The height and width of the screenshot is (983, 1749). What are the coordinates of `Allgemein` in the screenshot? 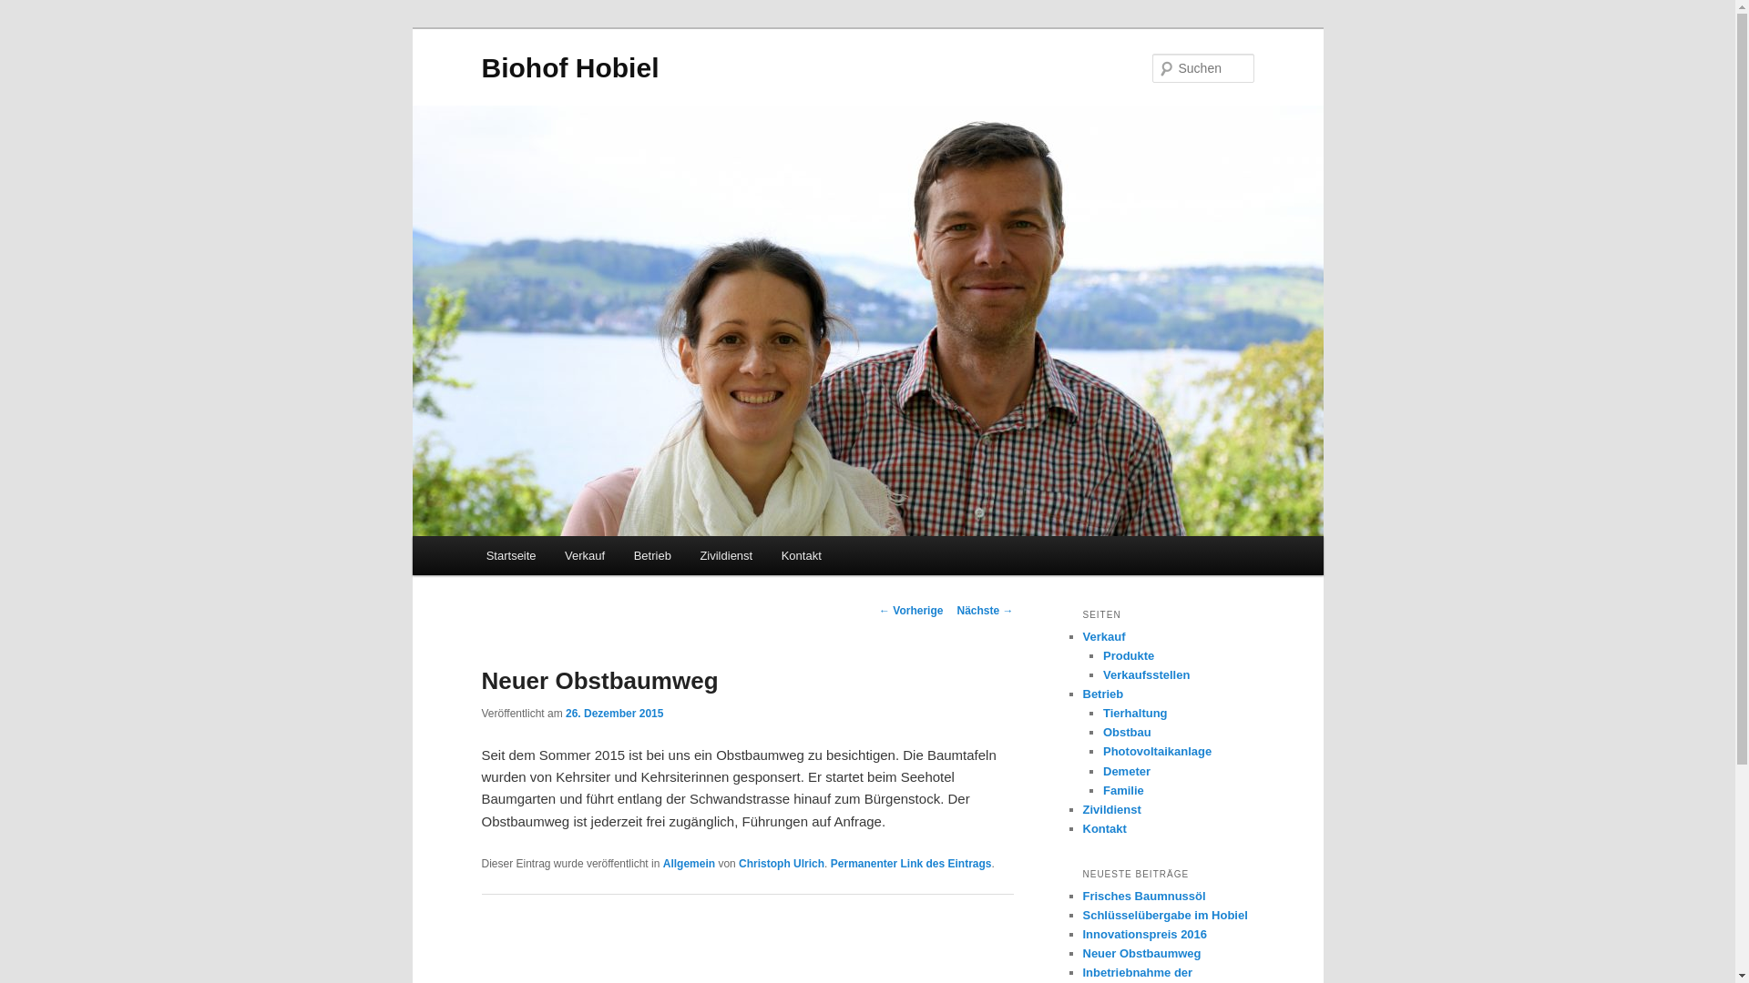 It's located at (689, 864).